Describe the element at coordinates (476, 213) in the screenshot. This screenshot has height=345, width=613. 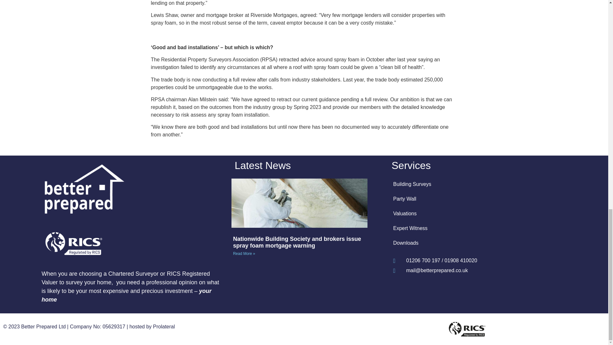
I see `Valuations` at that location.